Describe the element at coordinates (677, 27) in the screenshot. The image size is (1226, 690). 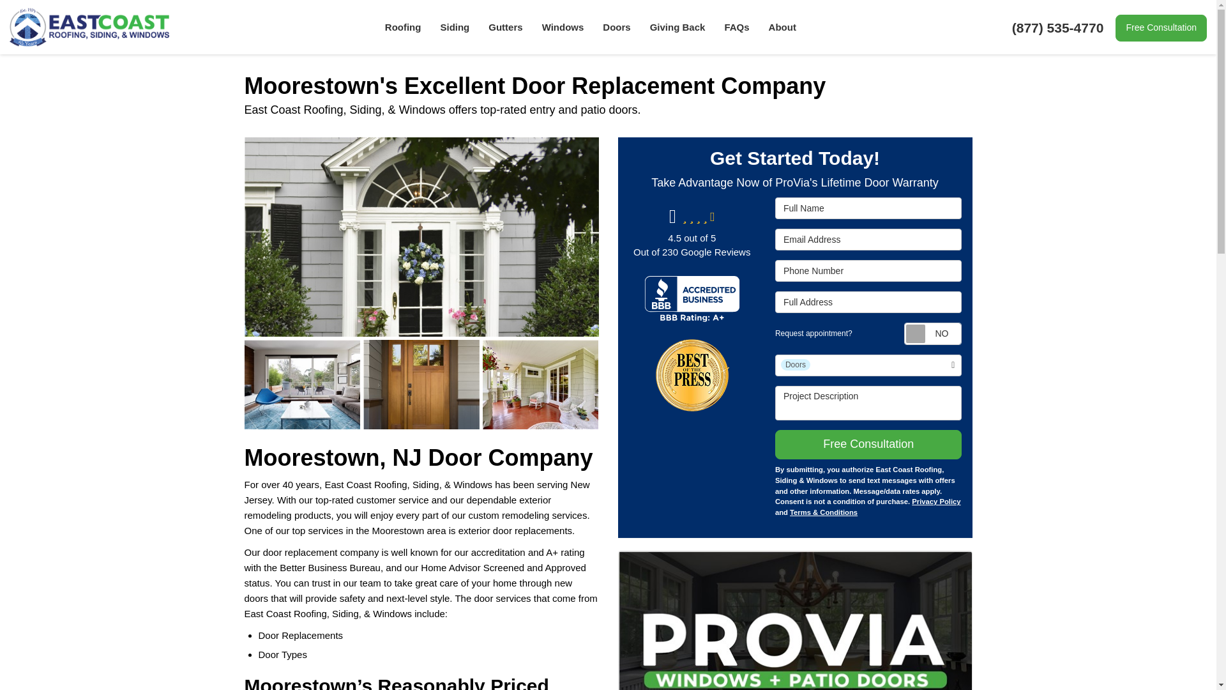
I see `Giving Back` at that location.